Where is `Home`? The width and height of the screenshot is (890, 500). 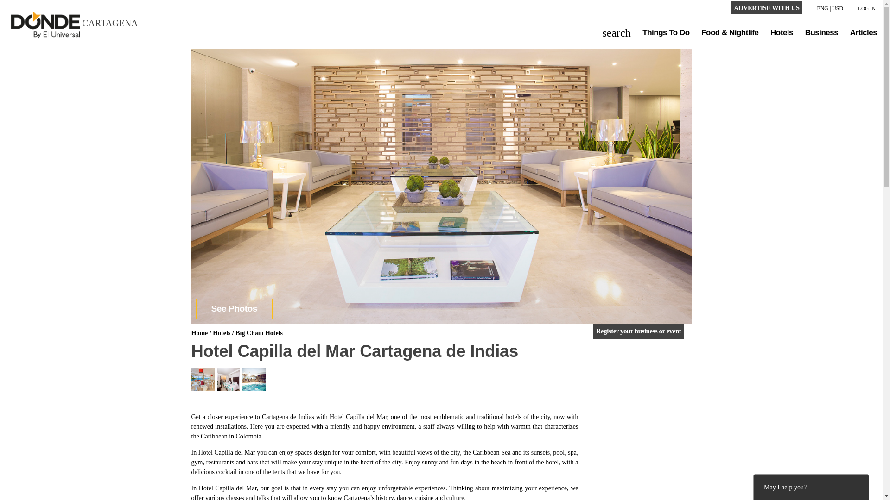
Home is located at coordinates (199, 332).